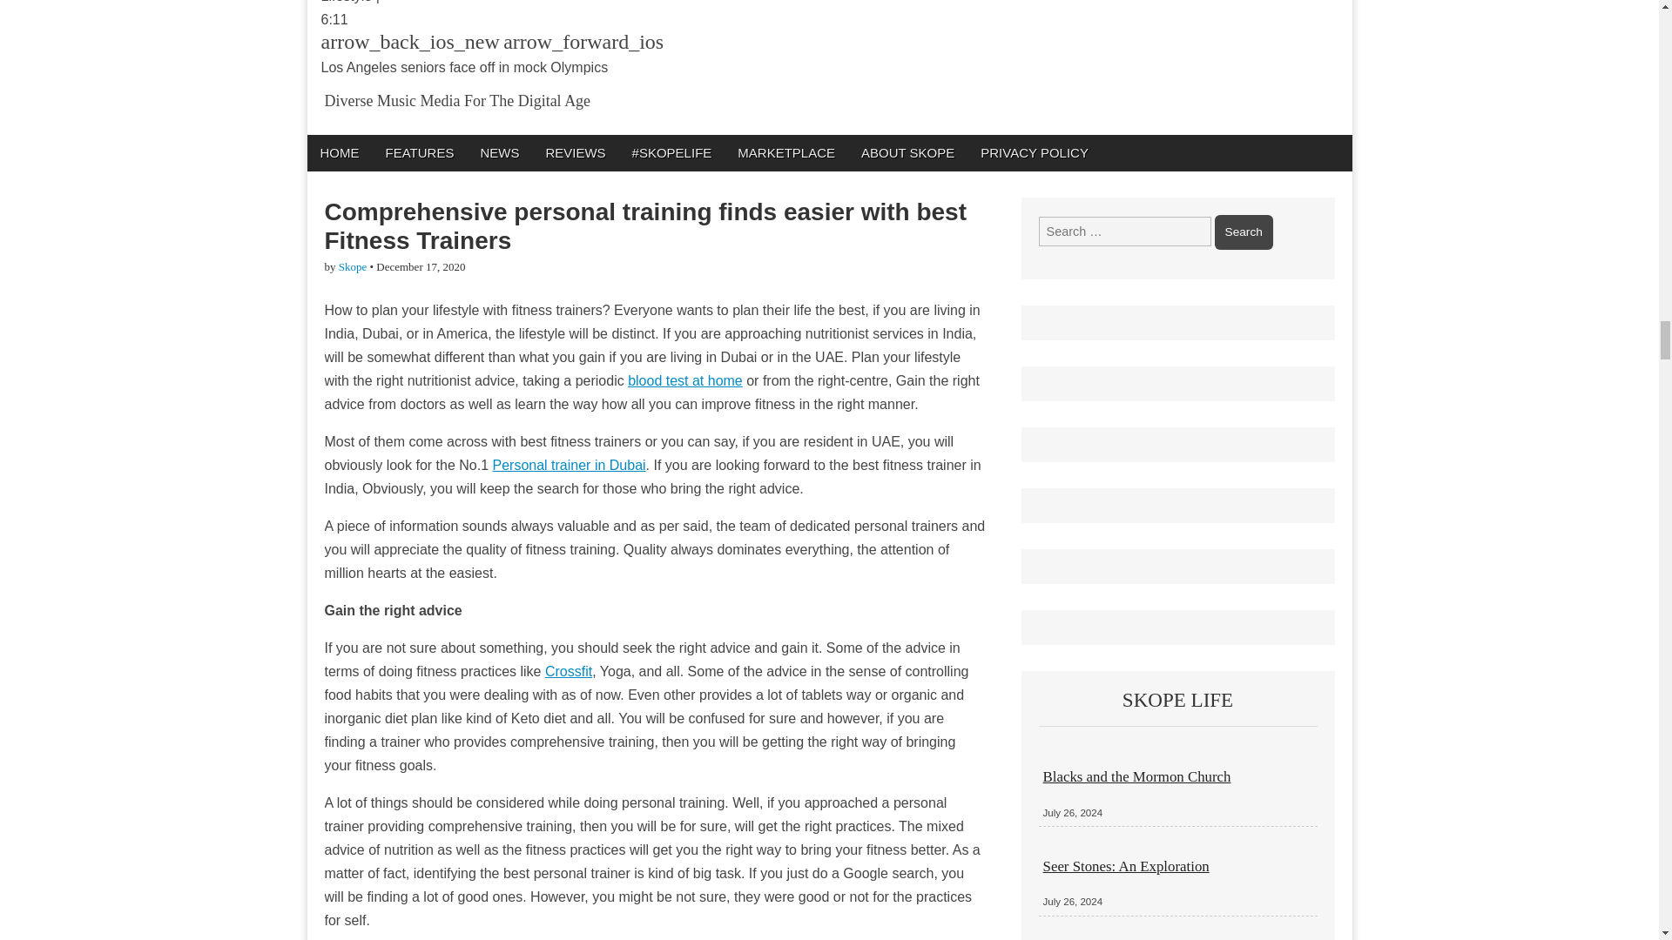 This screenshot has height=940, width=1672. What do you see at coordinates (498, 152) in the screenshot?
I see `NEWS` at bounding box center [498, 152].